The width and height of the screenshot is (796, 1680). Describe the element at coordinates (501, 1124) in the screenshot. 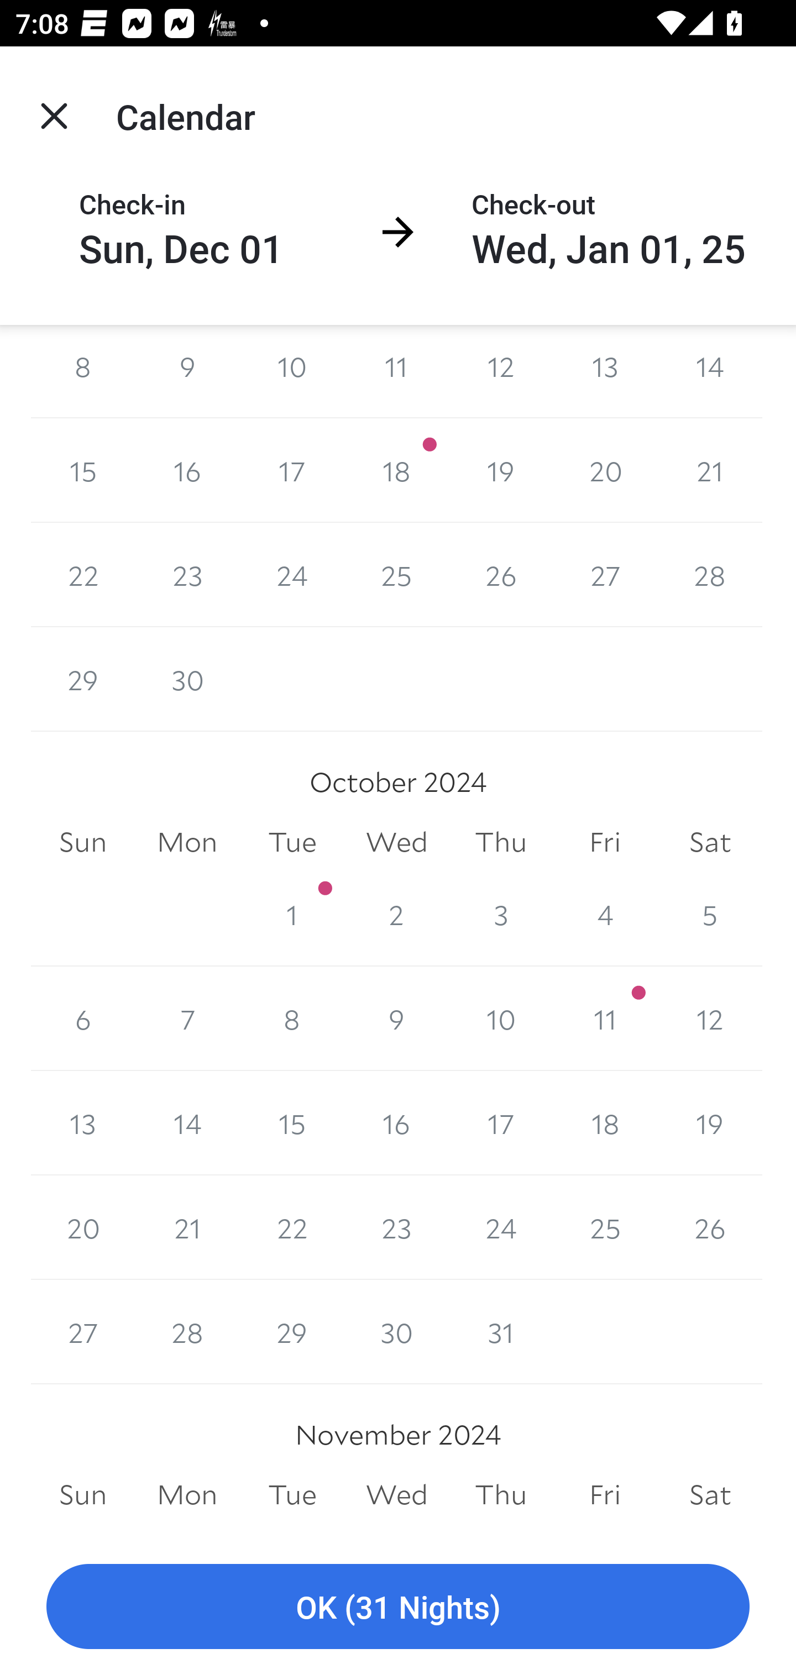

I see `17 17 October 2024` at that location.